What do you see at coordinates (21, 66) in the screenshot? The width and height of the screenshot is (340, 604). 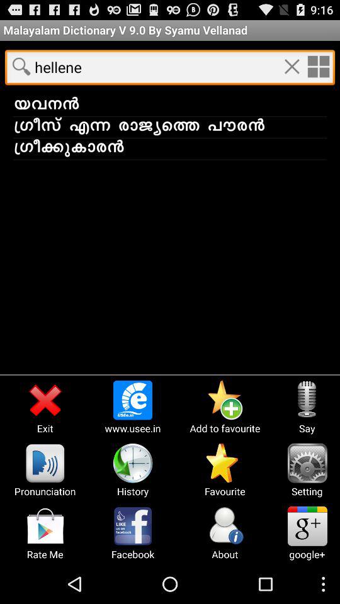 I see `search for word` at bounding box center [21, 66].